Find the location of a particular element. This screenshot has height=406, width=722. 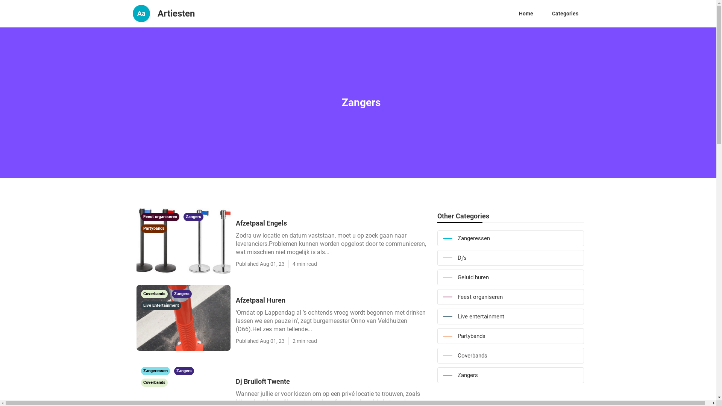

Live entertainment is located at coordinates (510, 317).